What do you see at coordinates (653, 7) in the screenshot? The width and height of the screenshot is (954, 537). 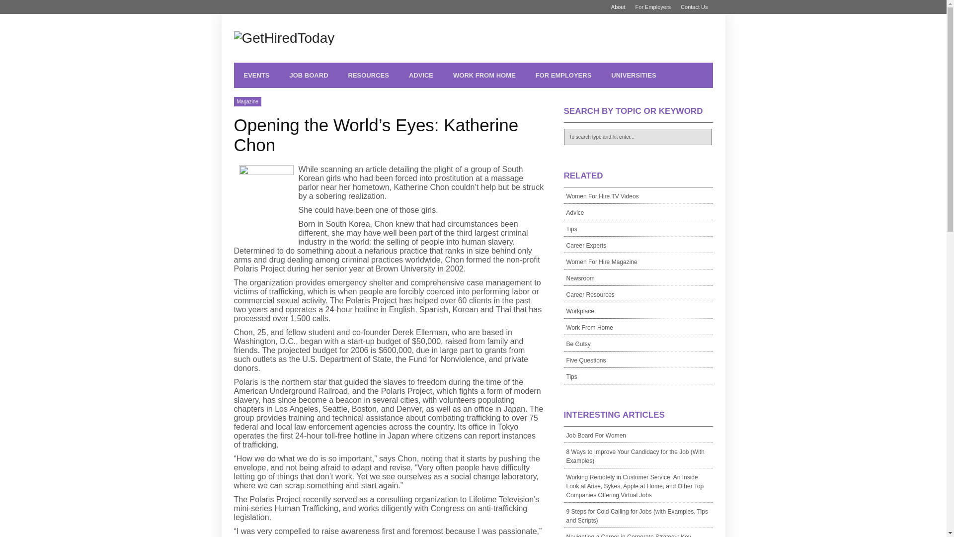 I see `For Employers` at bounding box center [653, 7].